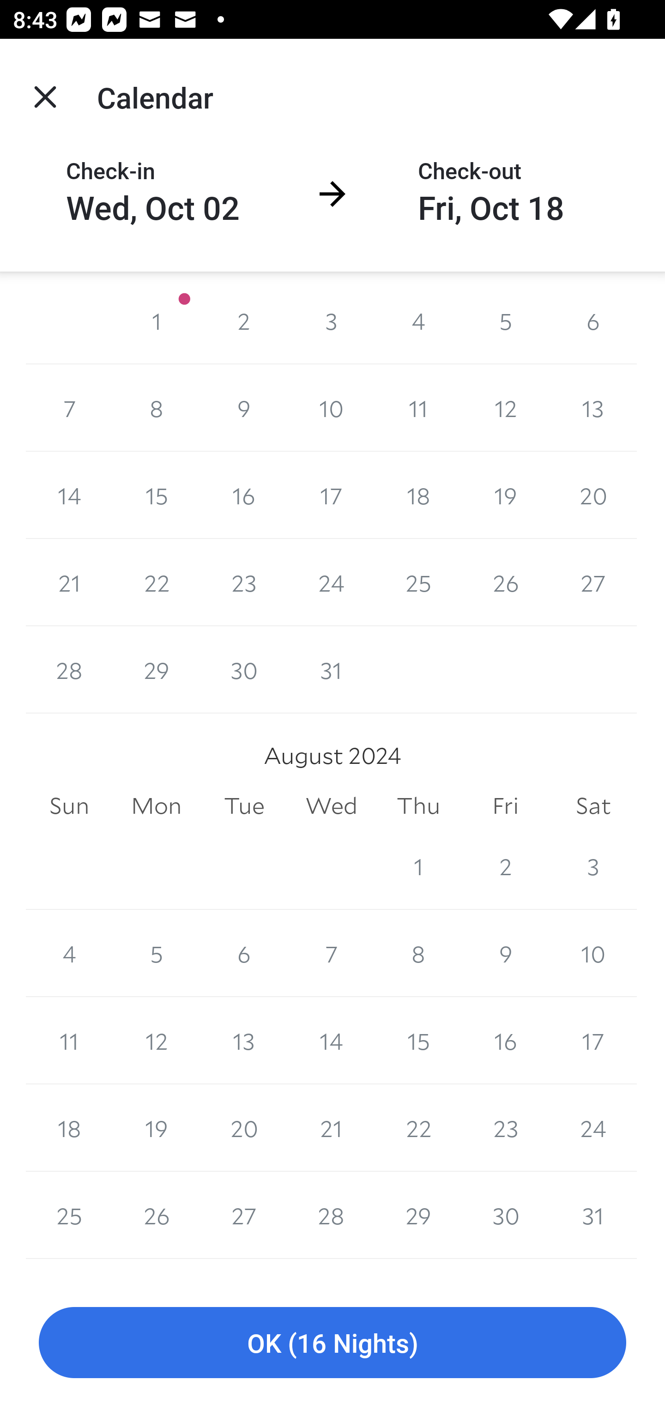 The width and height of the screenshot is (665, 1404). Describe the element at coordinates (505, 1040) in the screenshot. I see `16 16 August 2024` at that location.